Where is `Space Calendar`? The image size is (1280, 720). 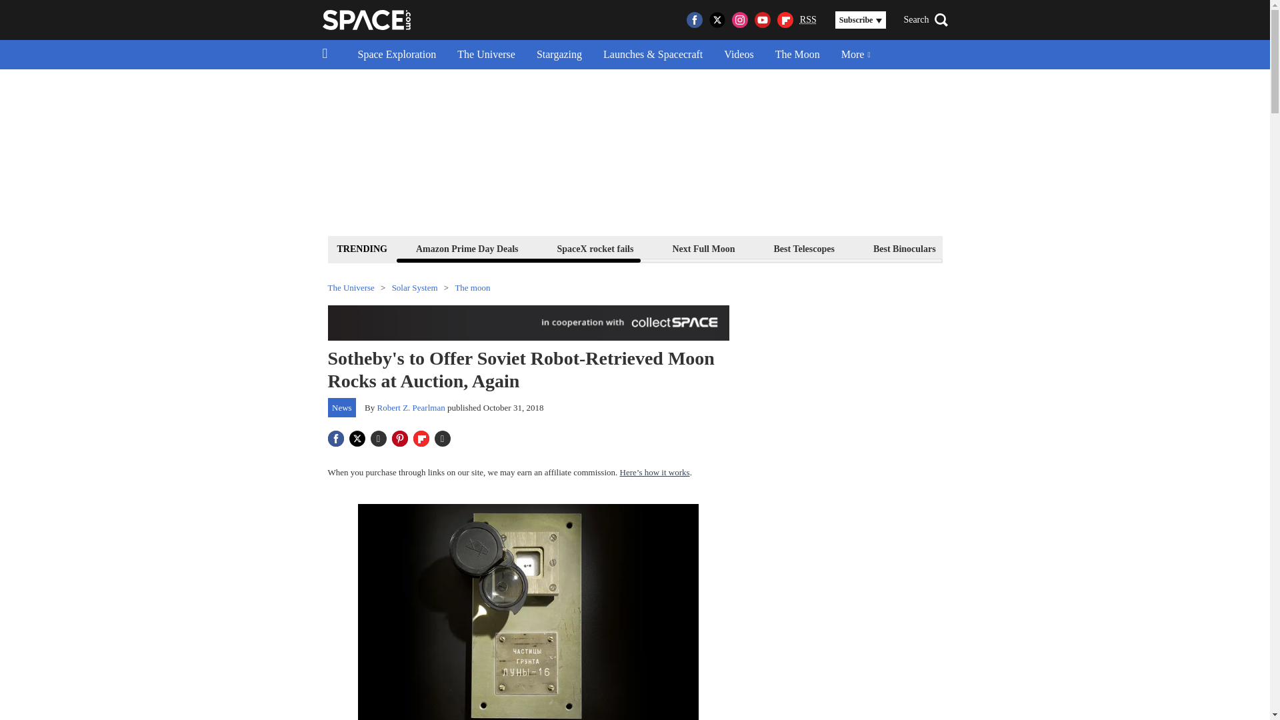 Space Calendar is located at coordinates (1125, 248).